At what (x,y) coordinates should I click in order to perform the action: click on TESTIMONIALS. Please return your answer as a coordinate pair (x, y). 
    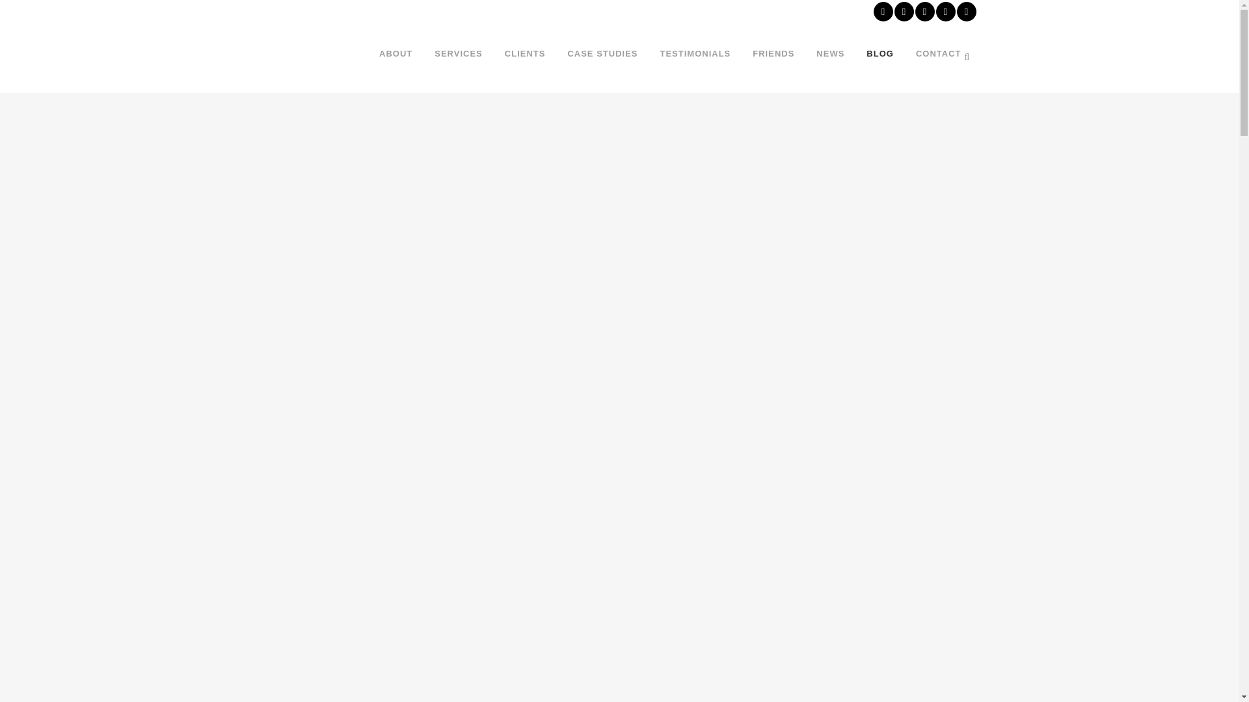
    Looking at the image, I should click on (695, 53).